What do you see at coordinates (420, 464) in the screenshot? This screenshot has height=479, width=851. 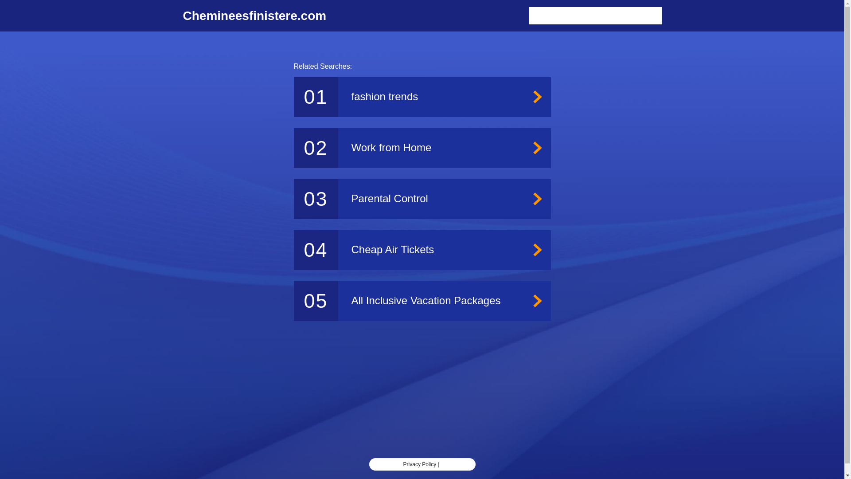 I see `Privacy Policy` at bounding box center [420, 464].